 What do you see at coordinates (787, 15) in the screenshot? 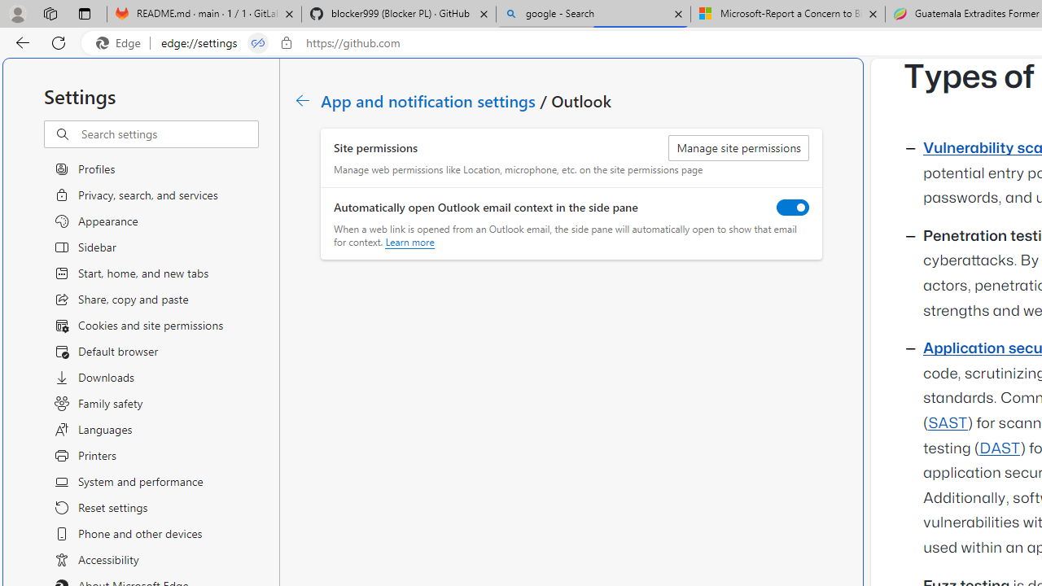
I see `Microsoft-Report a Concern to Bing` at bounding box center [787, 15].